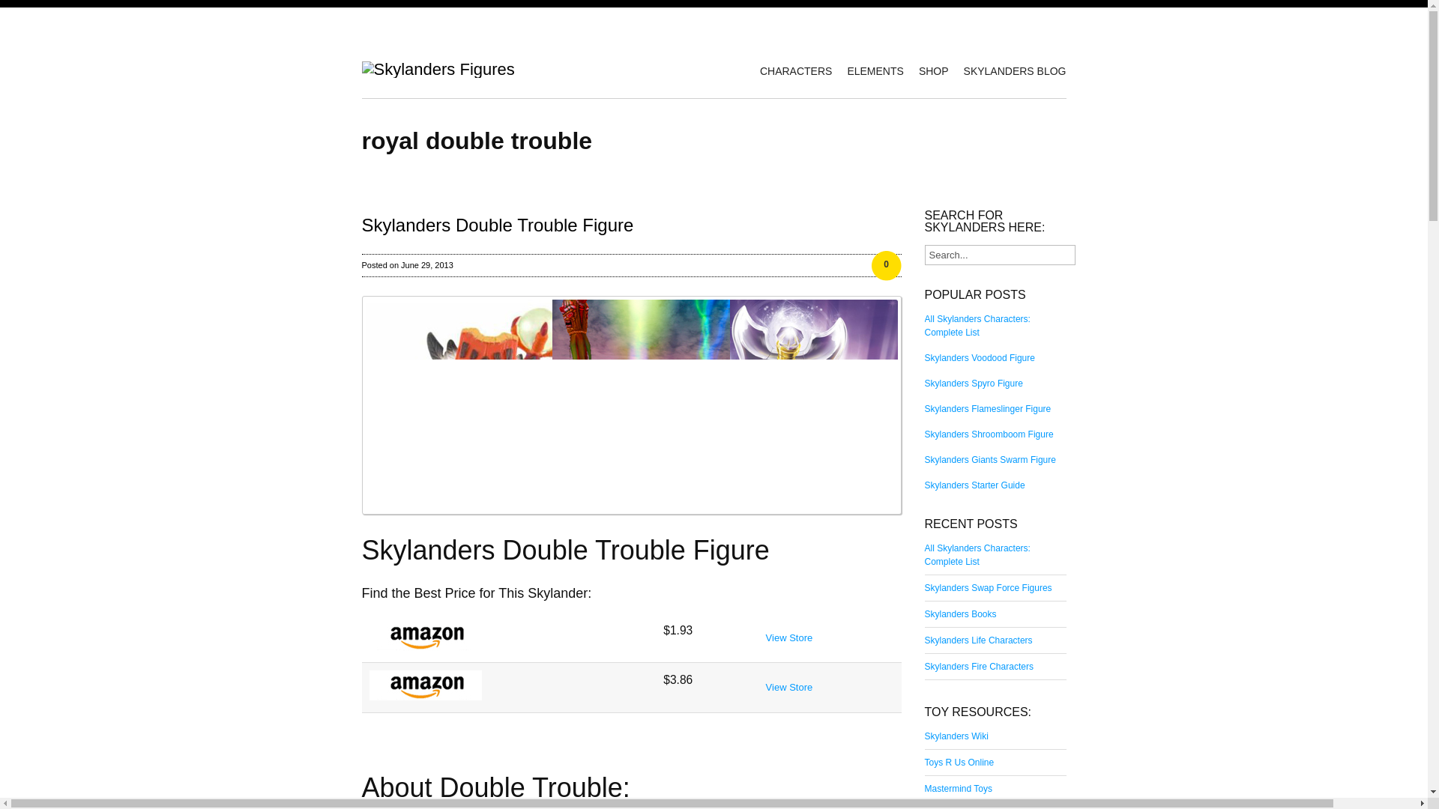 Image resolution: width=1439 pixels, height=809 pixels. Describe the element at coordinates (21, 7) in the screenshot. I see `Search` at that location.